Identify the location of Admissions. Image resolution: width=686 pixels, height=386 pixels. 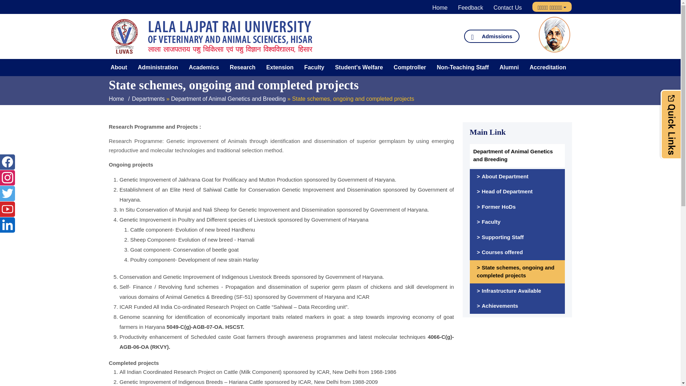
(491, 36).